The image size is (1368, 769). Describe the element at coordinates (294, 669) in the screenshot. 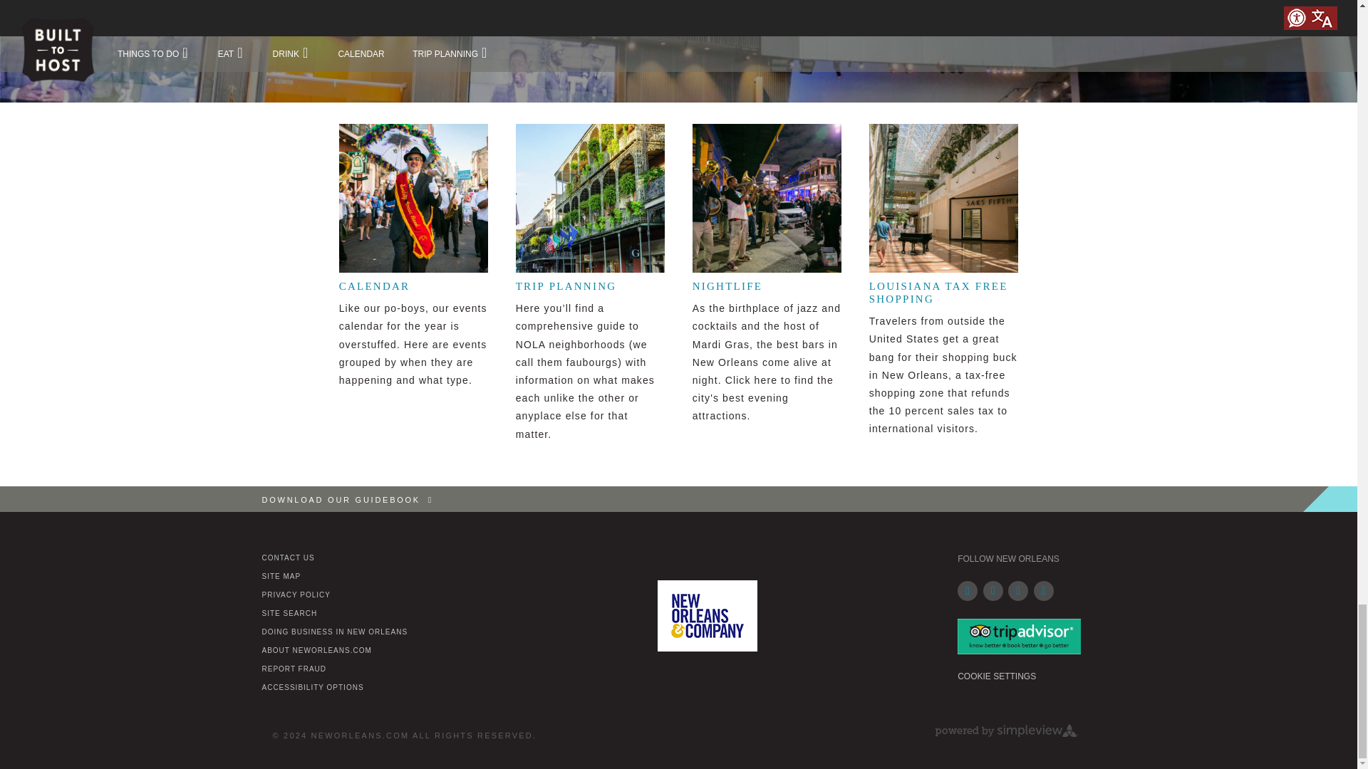

I see `Report Fraud` at that location.